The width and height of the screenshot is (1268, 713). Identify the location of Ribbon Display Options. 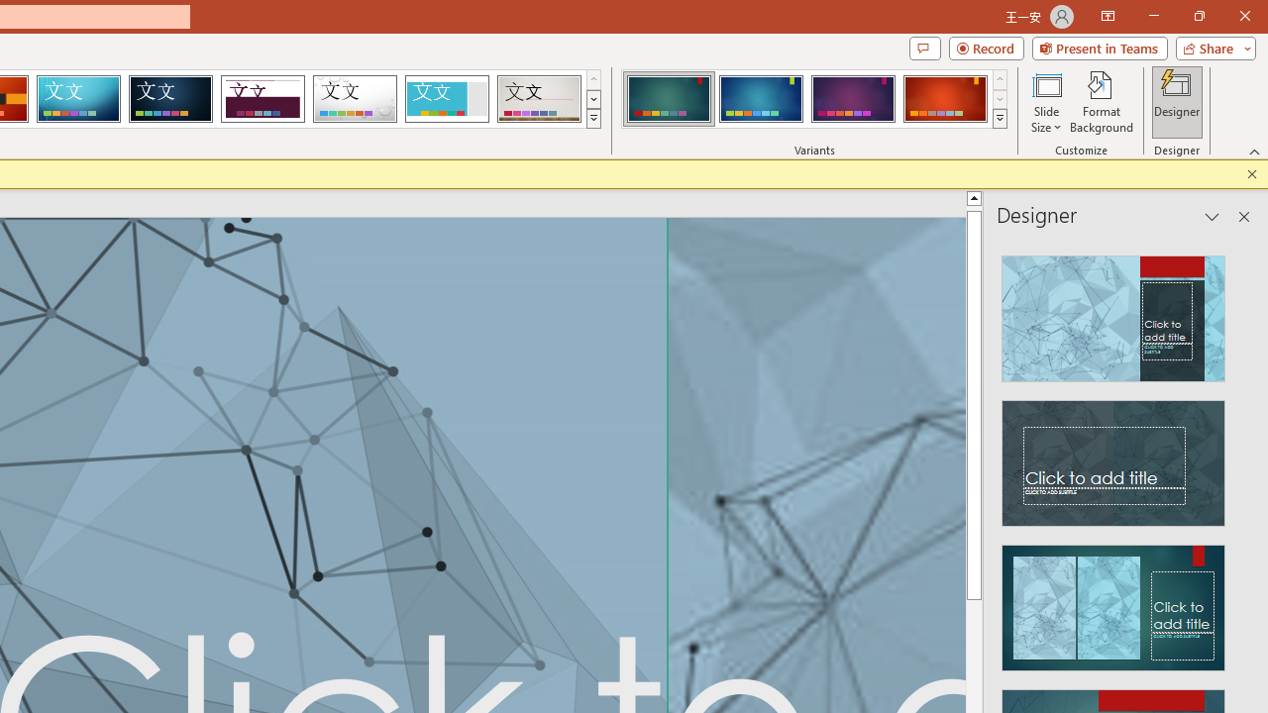
(1108, 16).